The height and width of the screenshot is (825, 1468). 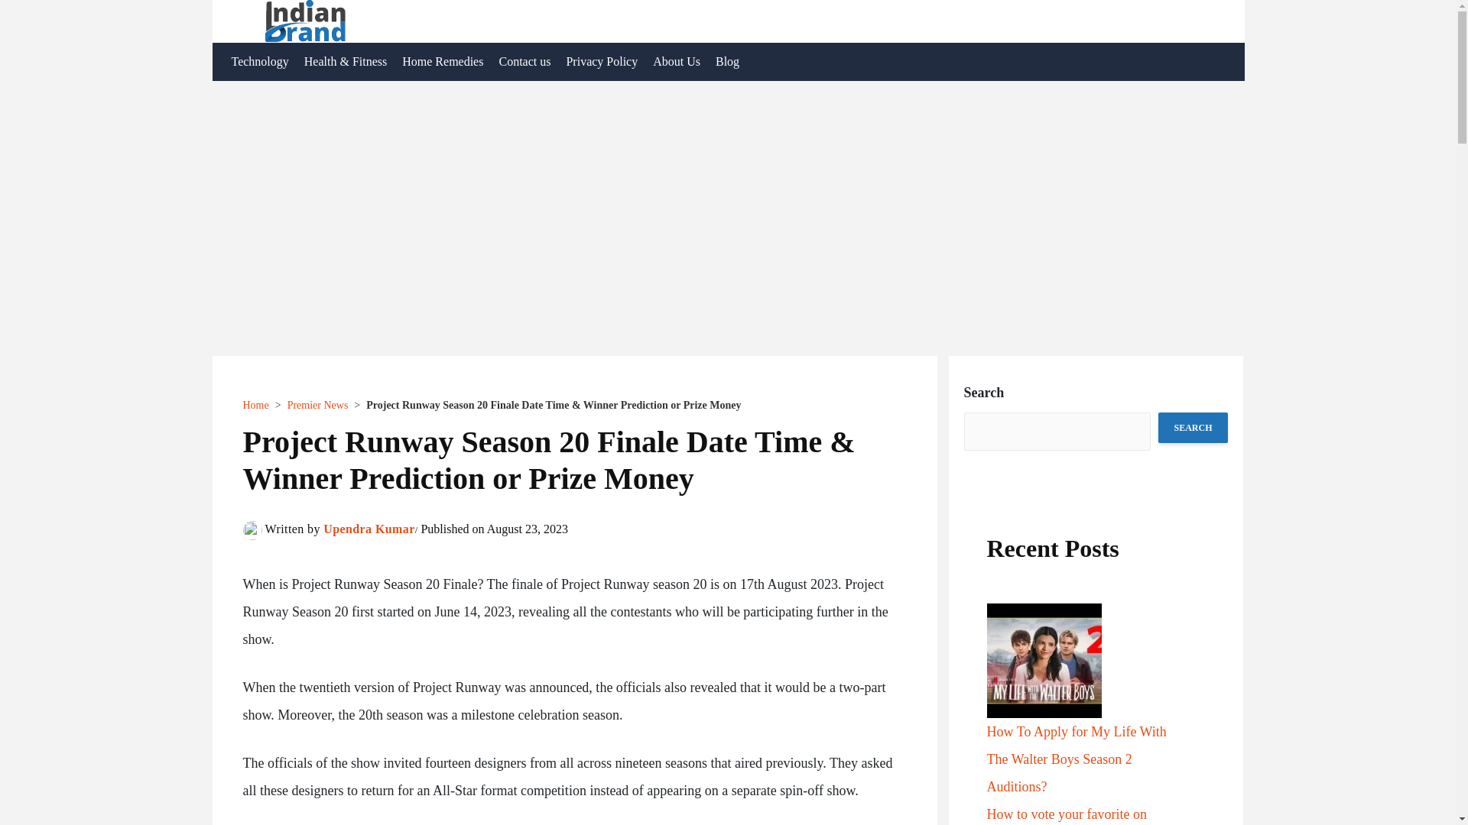 I want to click on Premier News, so click(x=318, y=405).